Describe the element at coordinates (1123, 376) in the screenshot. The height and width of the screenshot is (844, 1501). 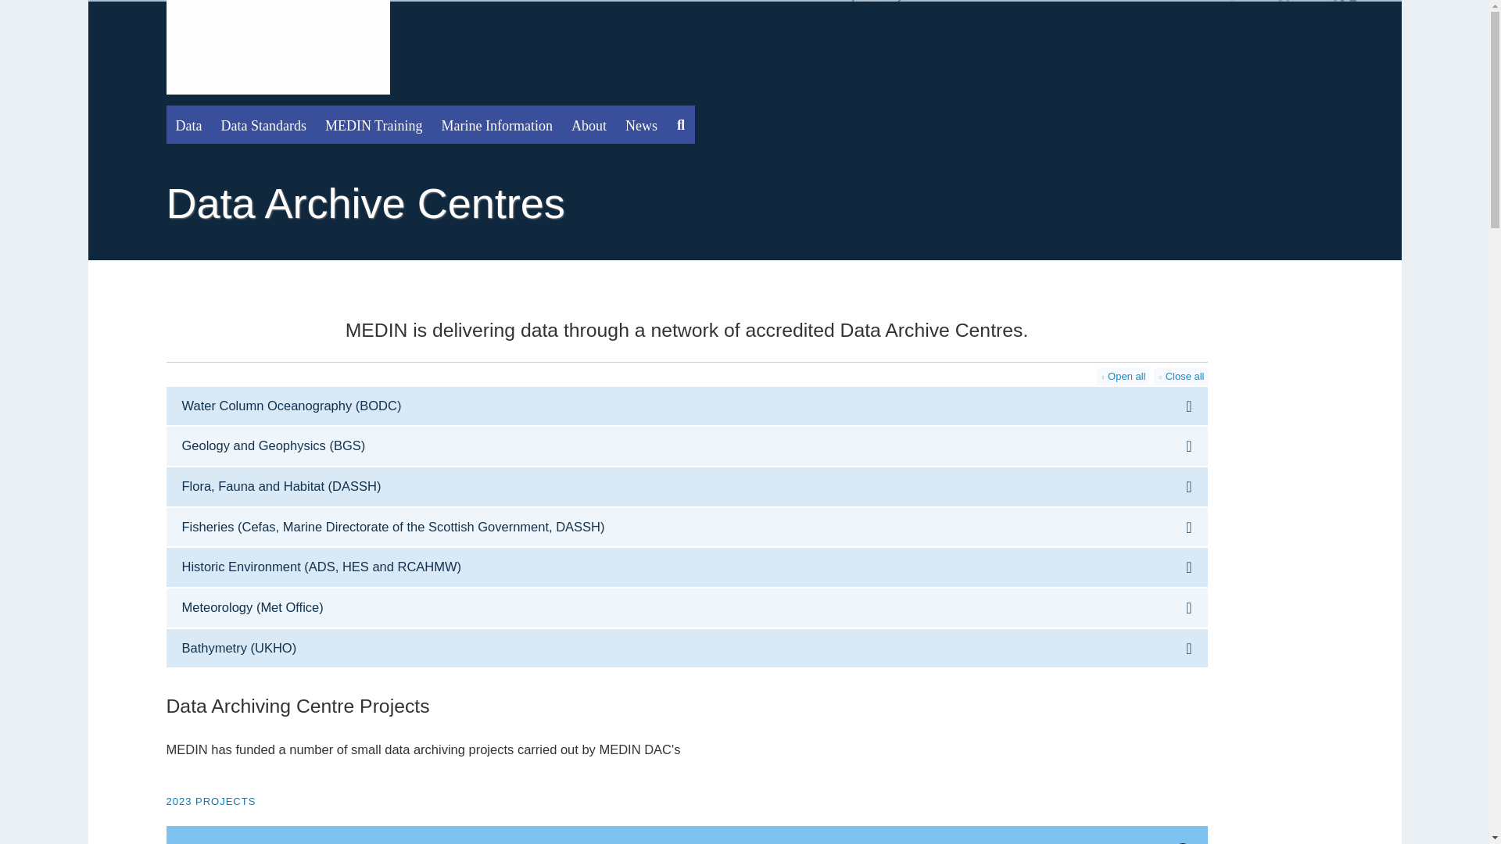
I see `Open all` at that location.